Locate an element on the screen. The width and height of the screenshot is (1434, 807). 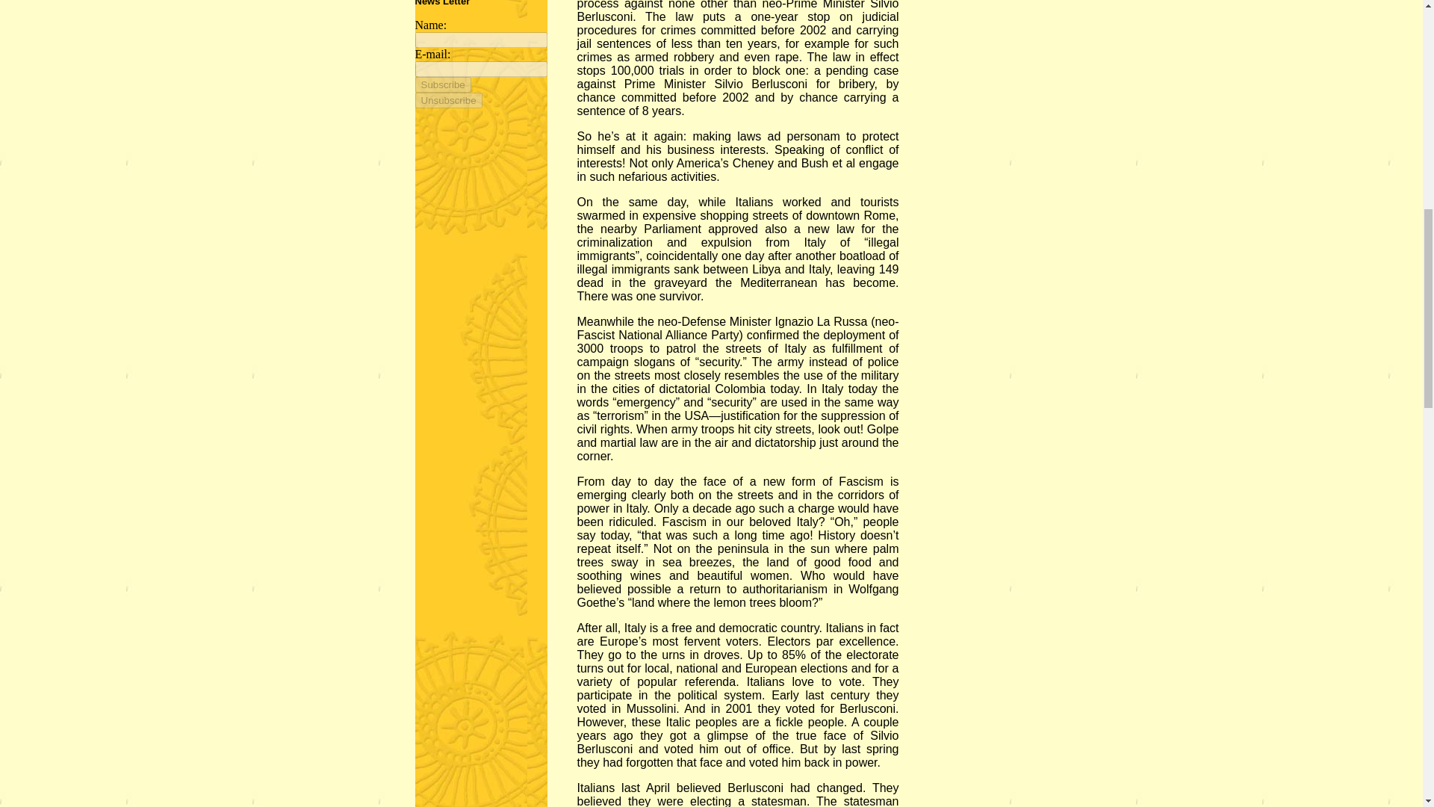
Subscribe is located at coordinates (444, 84).